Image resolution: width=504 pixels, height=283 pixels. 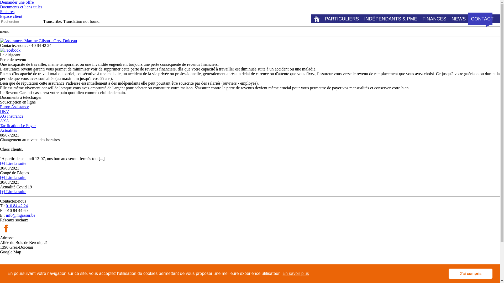 I want to click on AXA, so click(x=5, y=121).